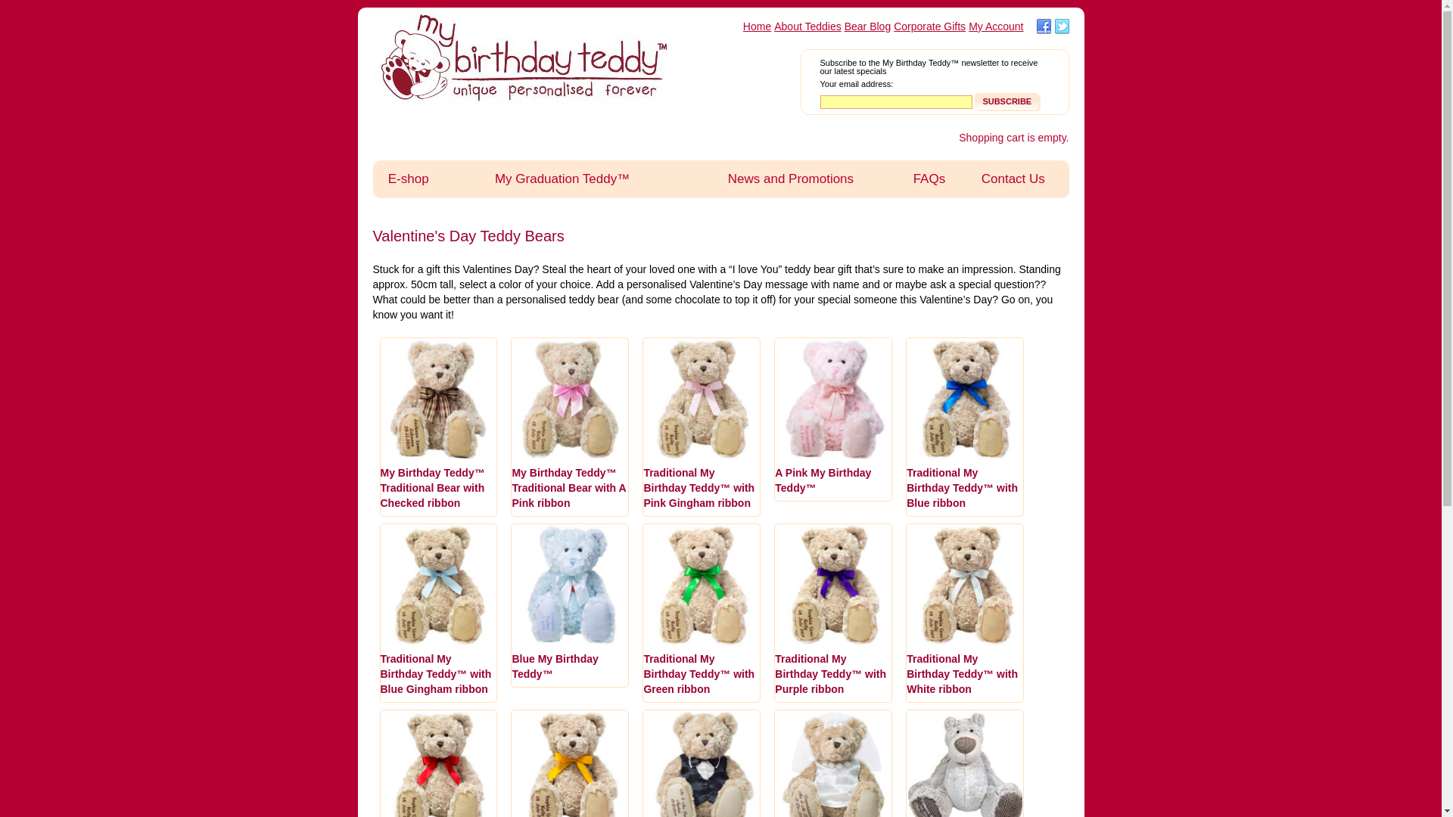 This screenshot has height=817, width=1453. What do you see at coordinates (996, 26) in the screenshot?
I see `My Account` at bounding box center [996, 26].